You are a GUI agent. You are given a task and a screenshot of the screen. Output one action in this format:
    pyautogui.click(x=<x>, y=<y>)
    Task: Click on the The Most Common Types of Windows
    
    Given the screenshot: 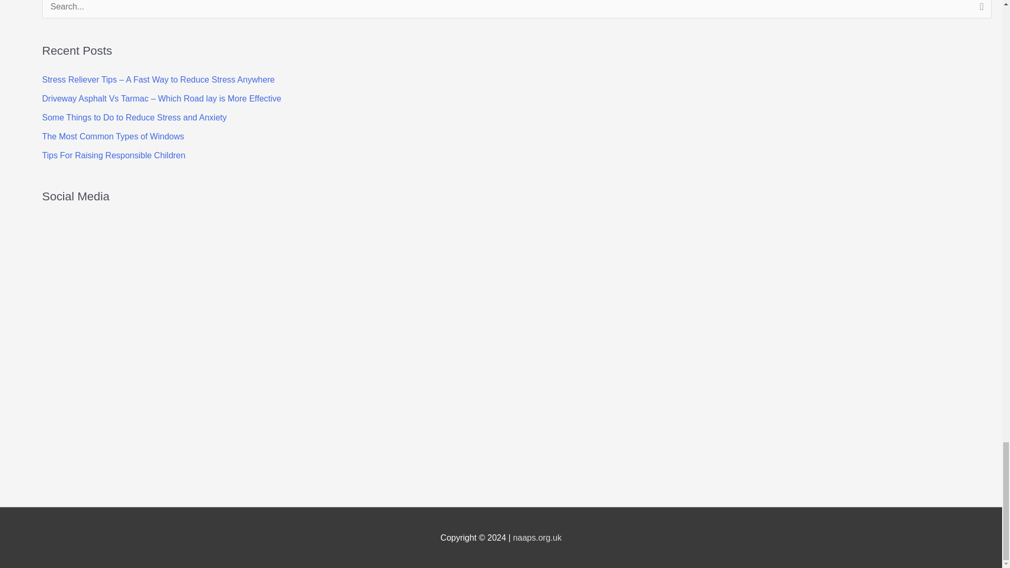 What is the action you would take?
    pyautogui.click(x=113, y=136)
    